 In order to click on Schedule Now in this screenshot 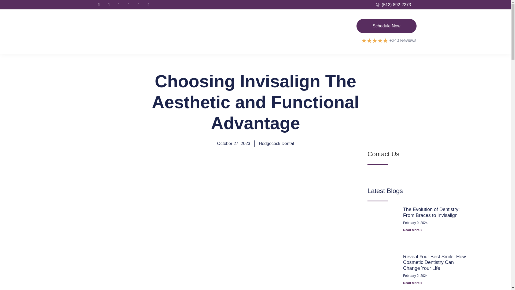, I will do `click(386, 26)`.